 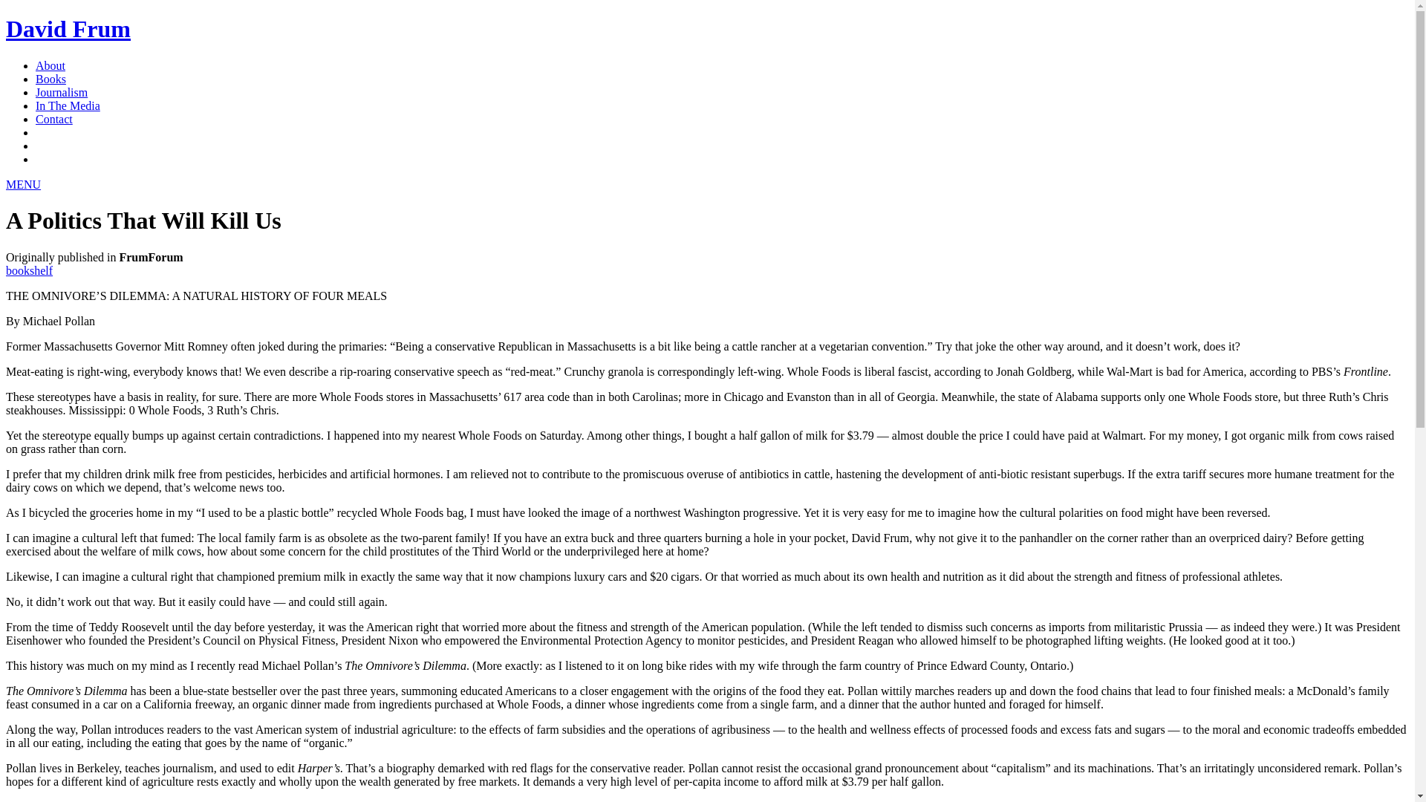 What do you see at coordinates (61, 92) in the screenshot?
I see `Journalism` at bounding box center [61, 92].